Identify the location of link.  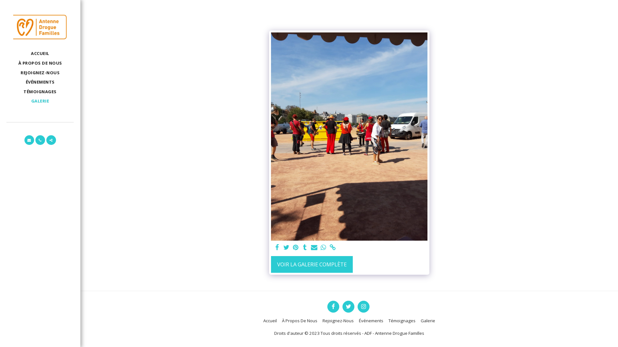
(333, 247).